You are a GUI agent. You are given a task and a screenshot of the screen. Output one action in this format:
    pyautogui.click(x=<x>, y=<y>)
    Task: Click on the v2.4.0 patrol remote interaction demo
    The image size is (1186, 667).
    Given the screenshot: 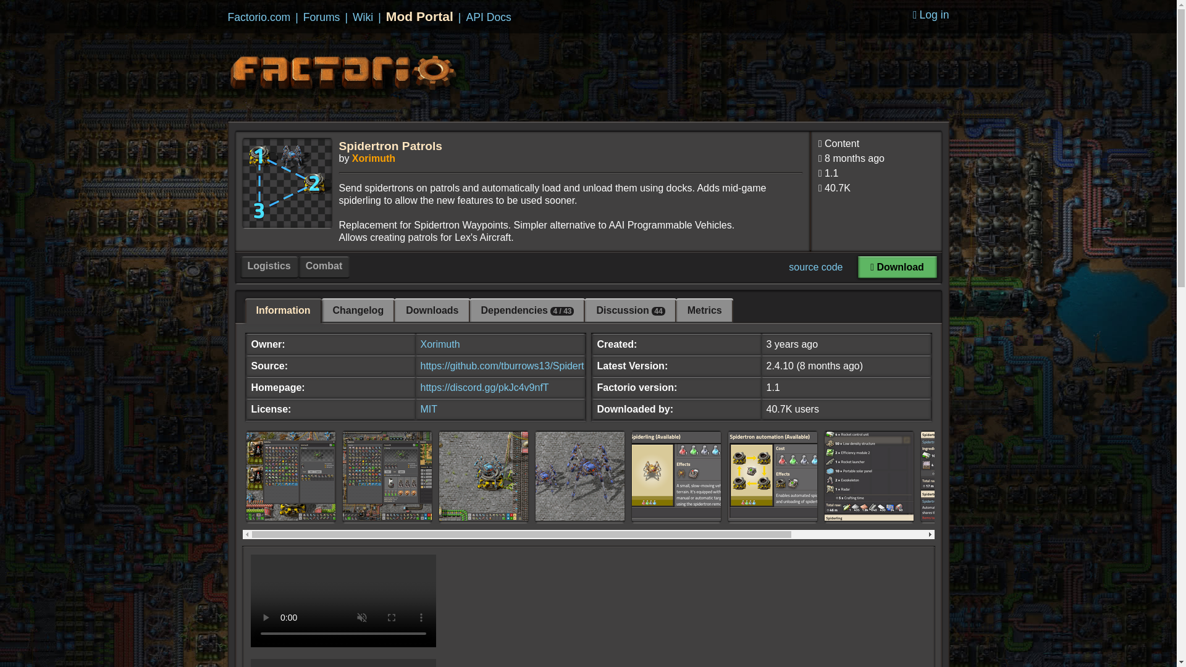 What is the action you would take?
    pyautogui.click(x=343, y=663)
    